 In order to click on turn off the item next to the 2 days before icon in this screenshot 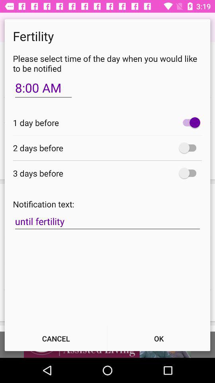, I will do `click(190, 148)`.